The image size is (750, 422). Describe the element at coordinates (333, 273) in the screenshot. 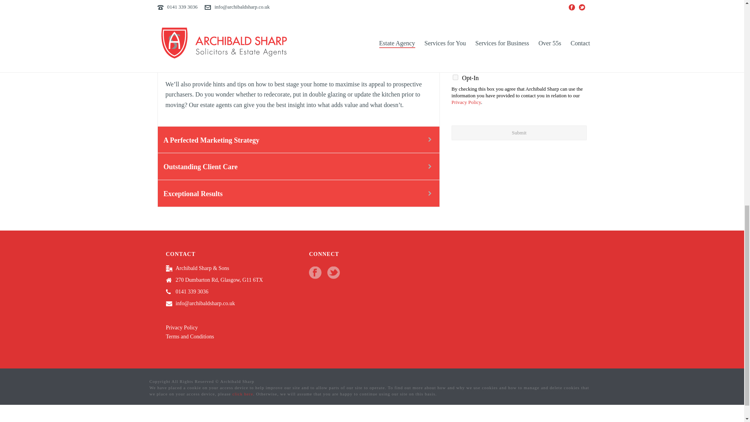

I see `Follow Us on twitter` at that location.